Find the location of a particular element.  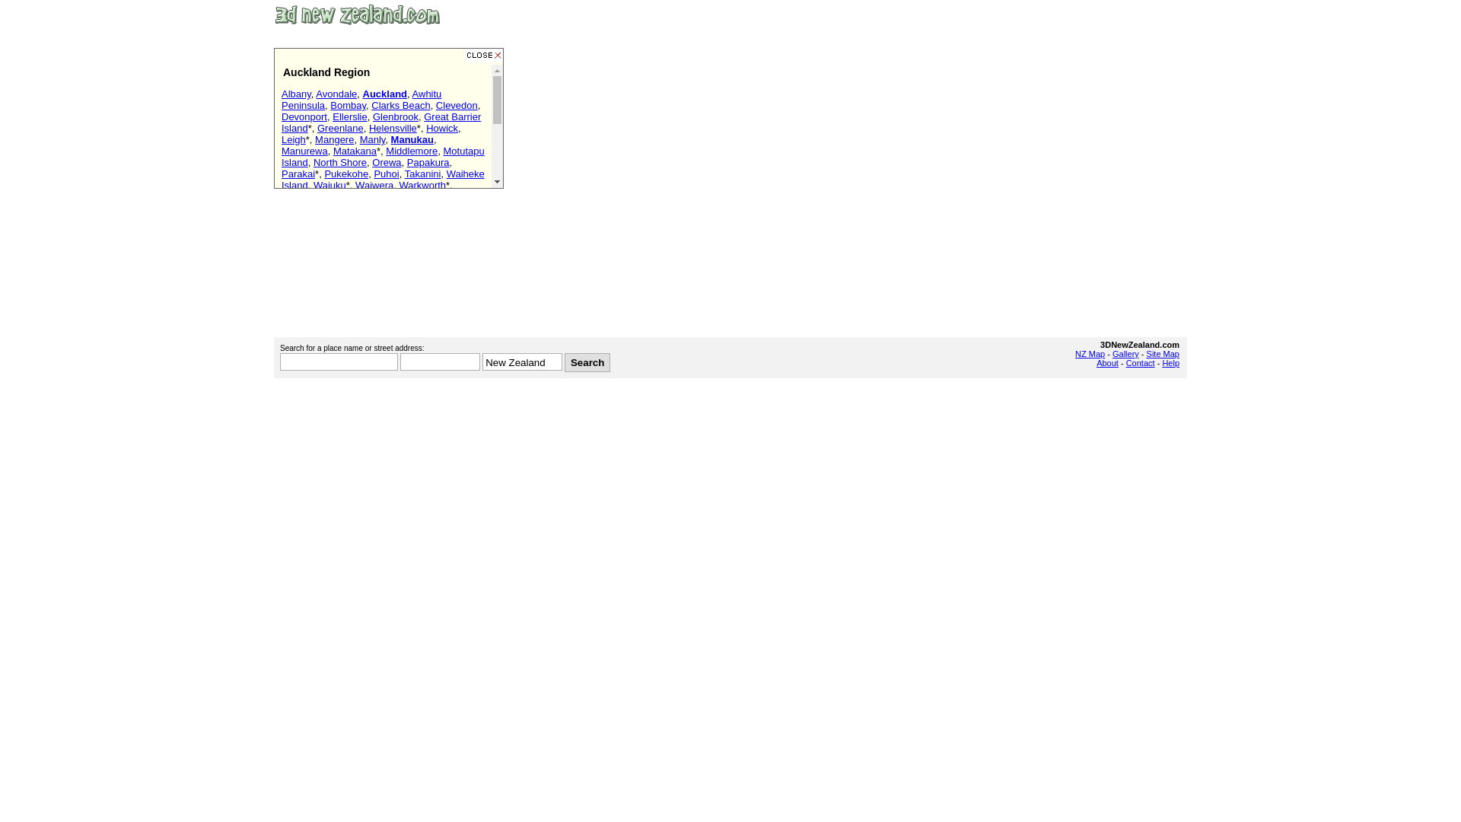

Harbour Bridge is located at coordinates (350, 254).